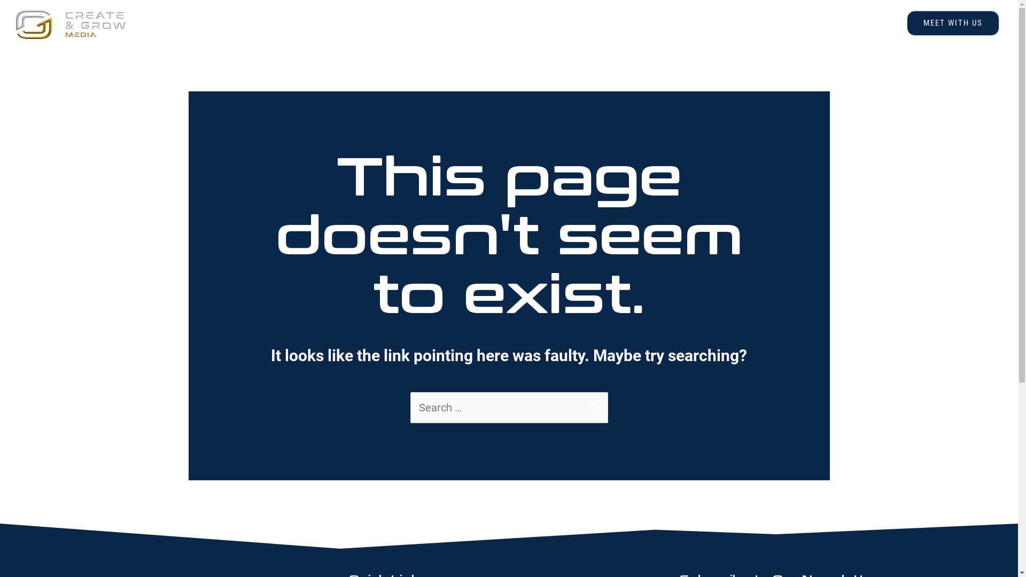 This screenshot has height=577, width=1026. Describe the element at coordinates (232, 25) in the screenshot. I see `About` at that location.